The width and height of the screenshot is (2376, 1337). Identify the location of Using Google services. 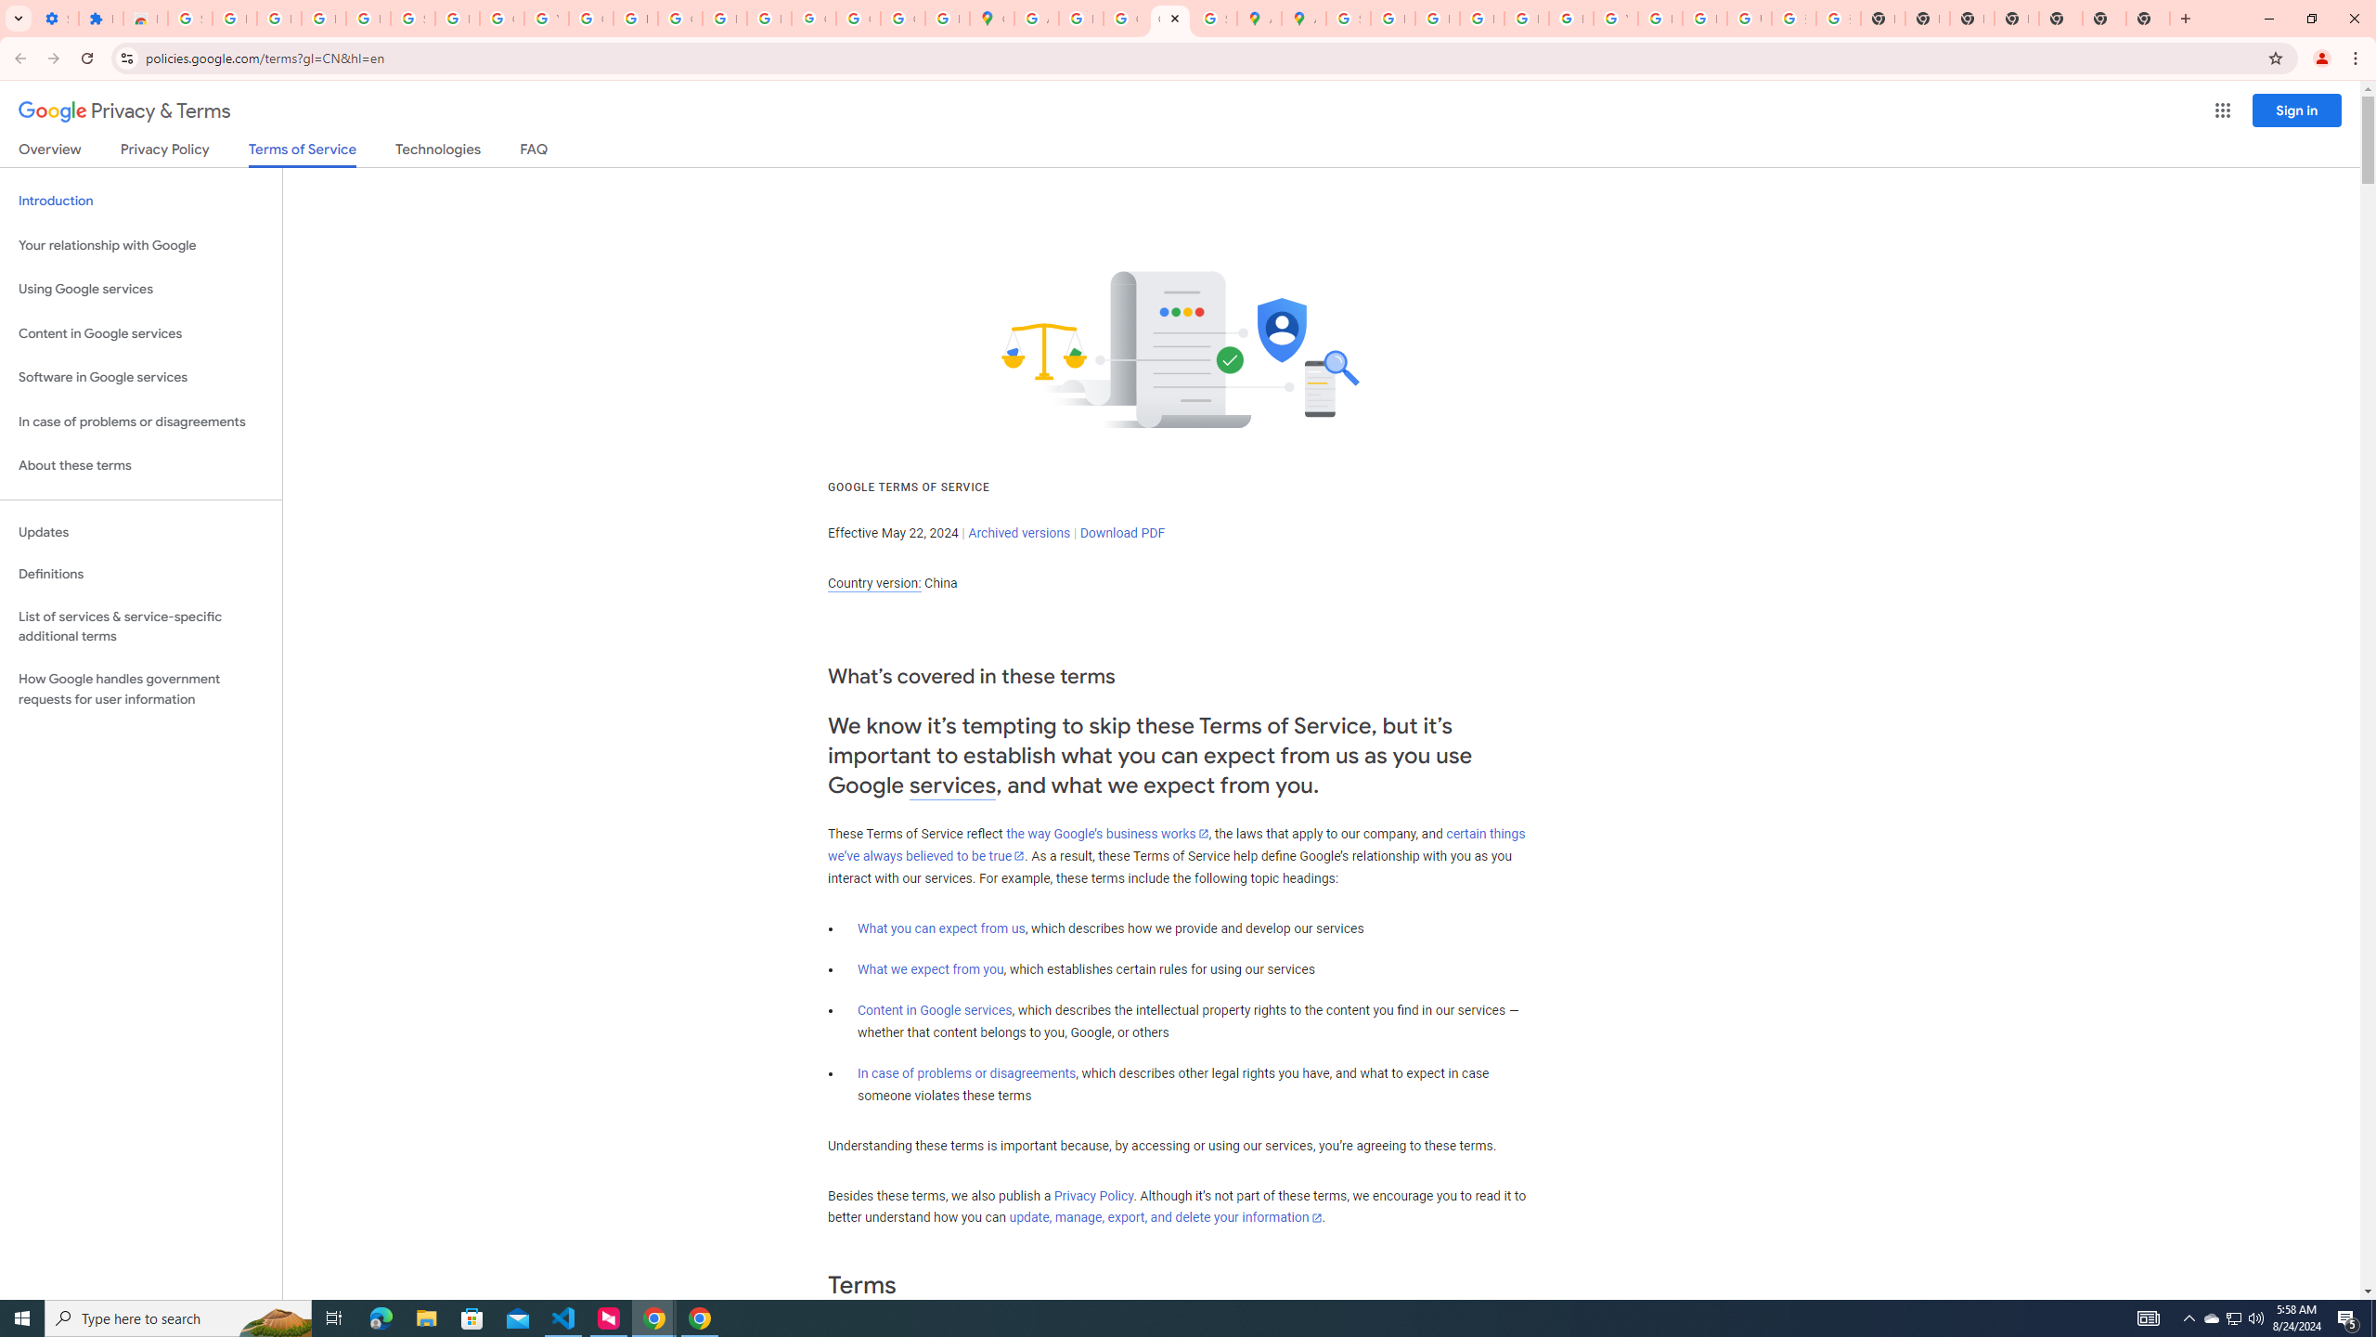
(141, 290).